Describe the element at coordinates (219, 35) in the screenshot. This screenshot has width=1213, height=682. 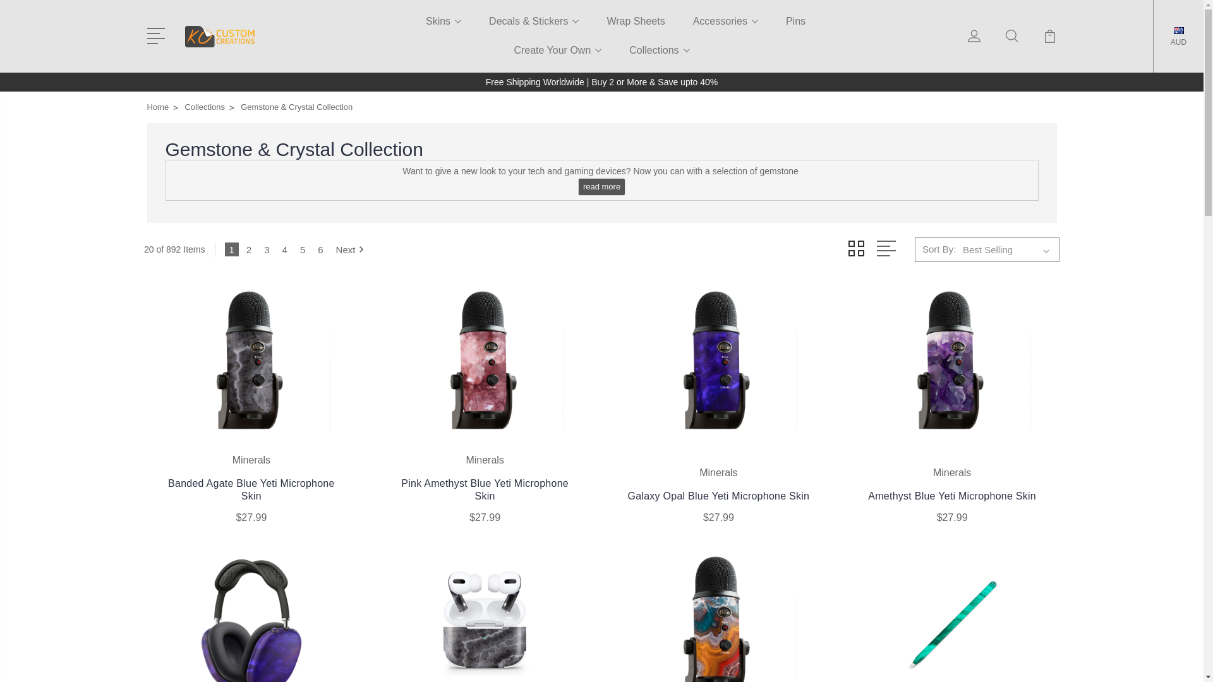
I see `KO Custom Creations` at that location.